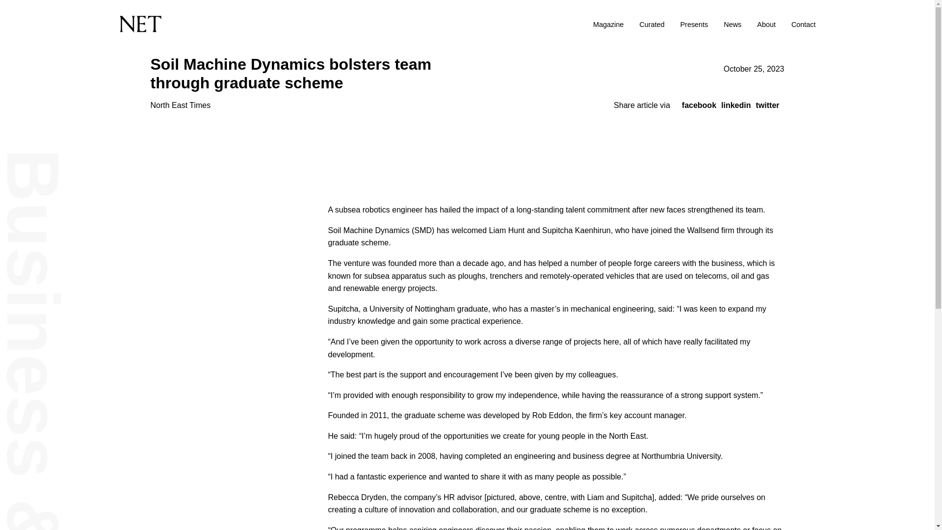 Image resolution: width=942 pixels, height=530 pixels. I want to click on Presents, so click(694, 25).